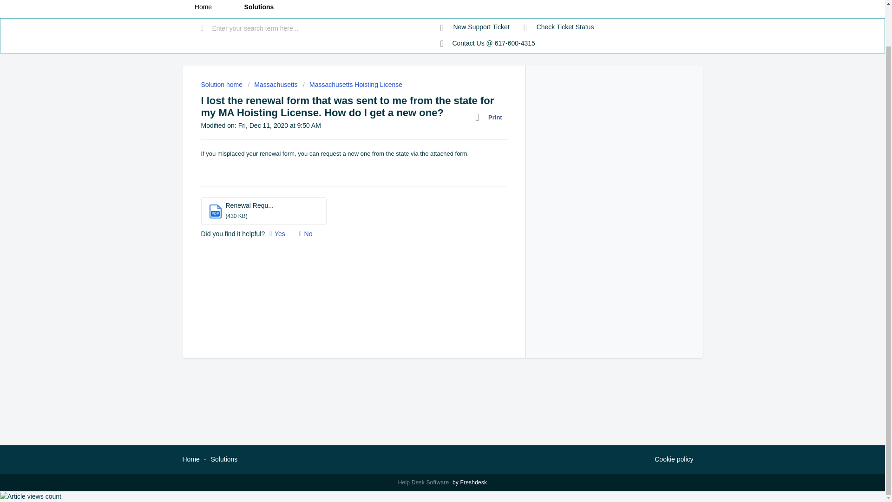  Describe the element at coordinates (425, 482) in the screenshot. I see `Help Desk Software` at that location.